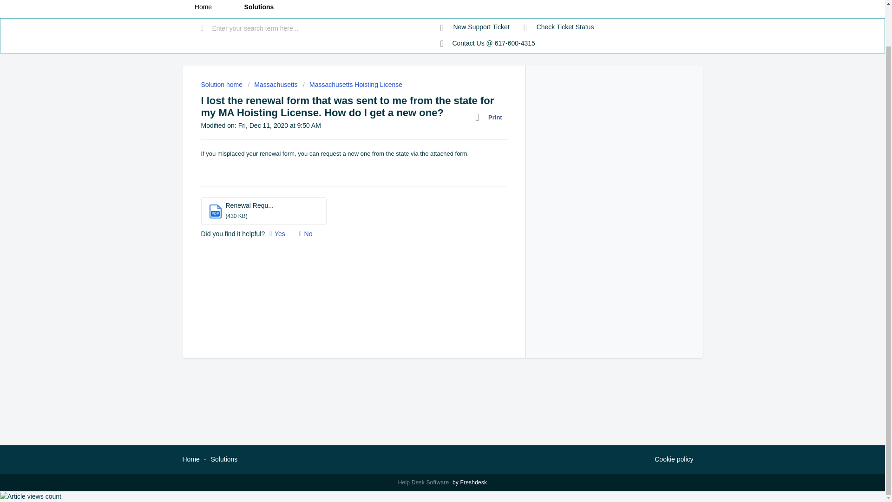  Describe the element at coordinates (425, 482) in the screenshot. I see `Help Desk Software` at that location.